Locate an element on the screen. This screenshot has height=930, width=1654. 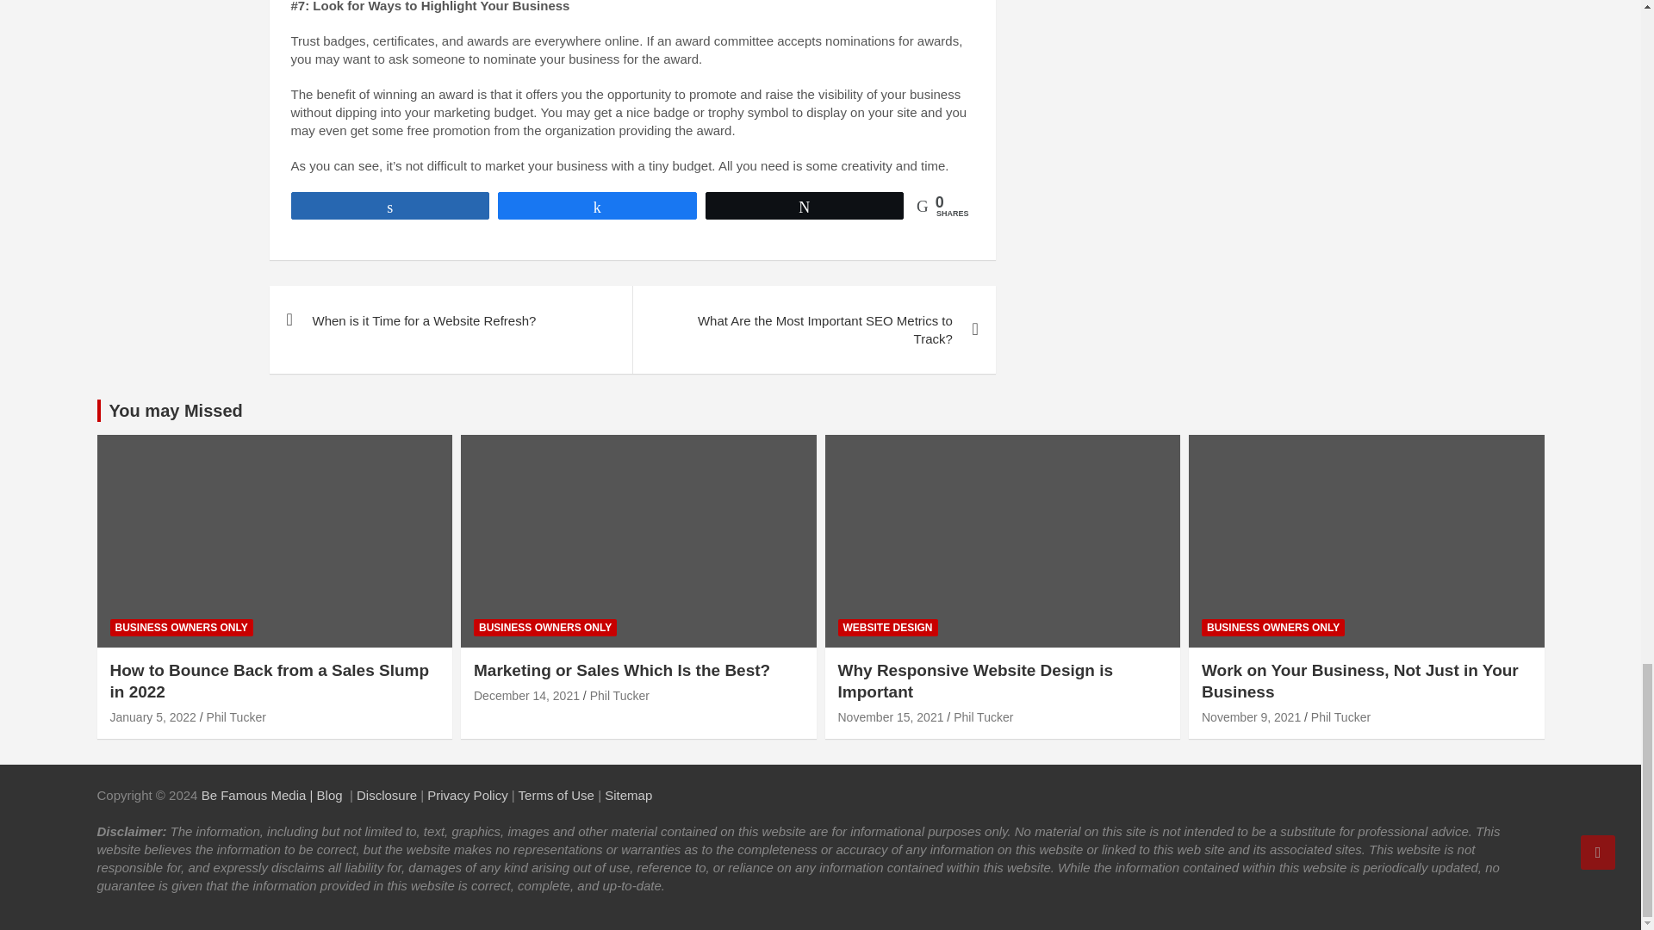
Why Responsive Website Design is Important is located at coordinates (889, 717).